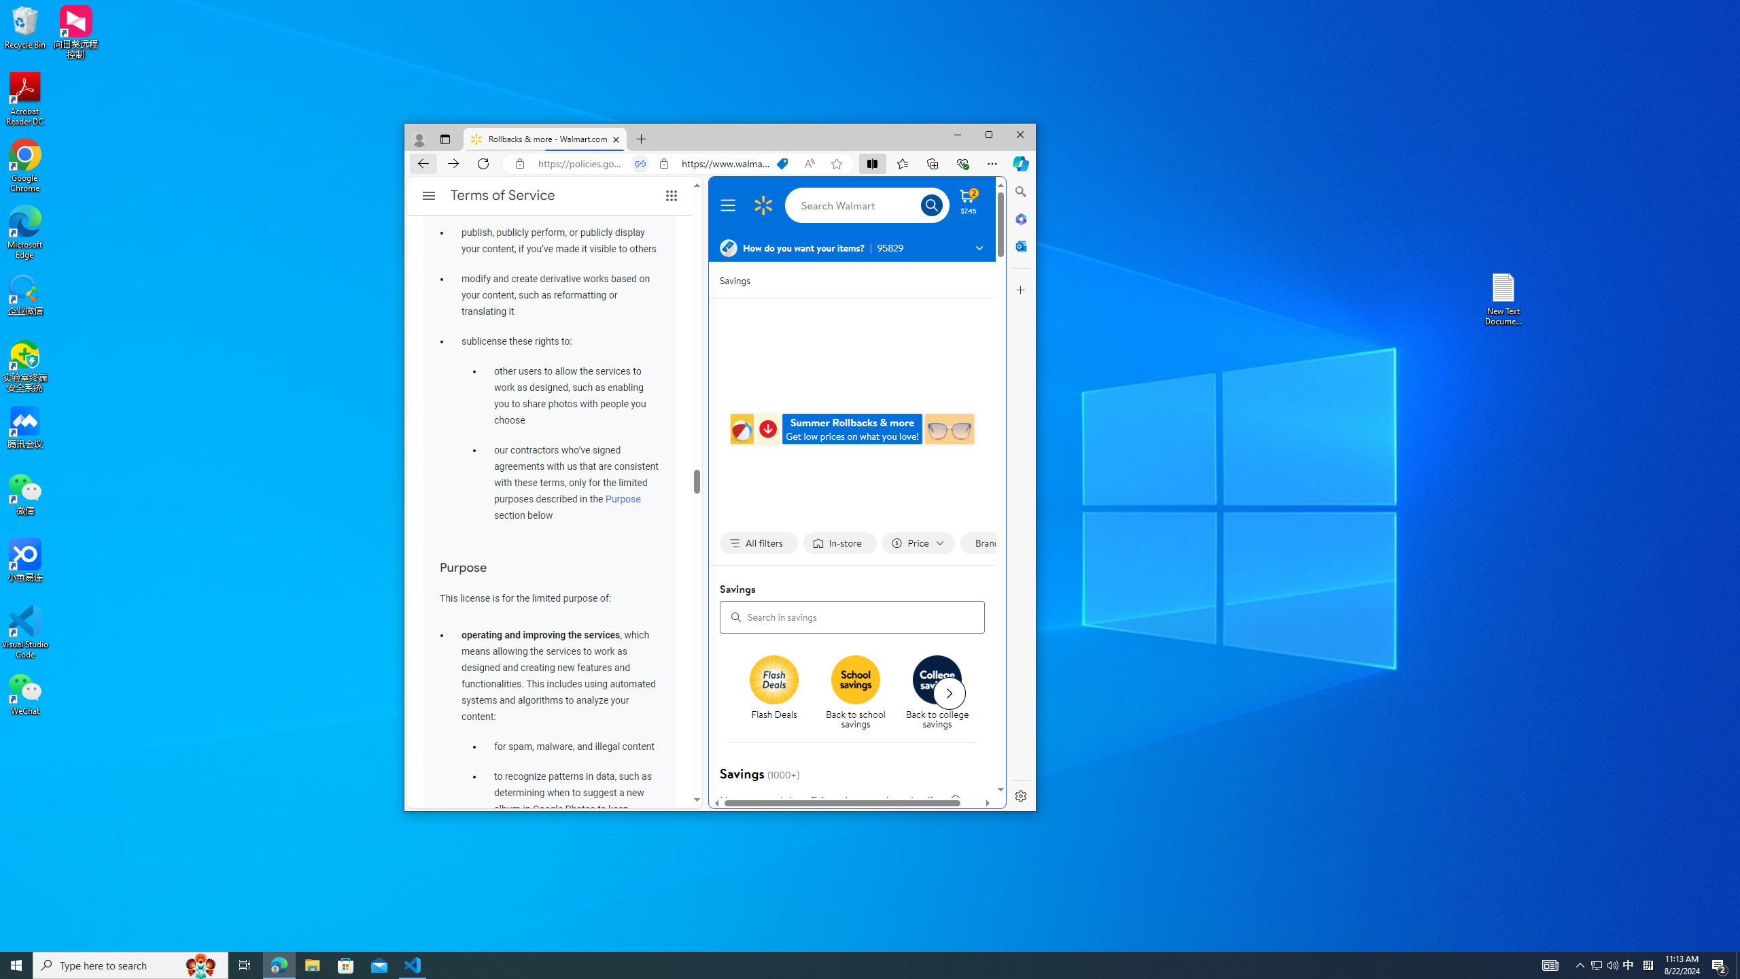 The height and width of the screenshot is (979, 1740). What do you see at coordinates (1021, 191) in the screenshot?
I see `Close Search pane` at bounding box center [1021, 191].